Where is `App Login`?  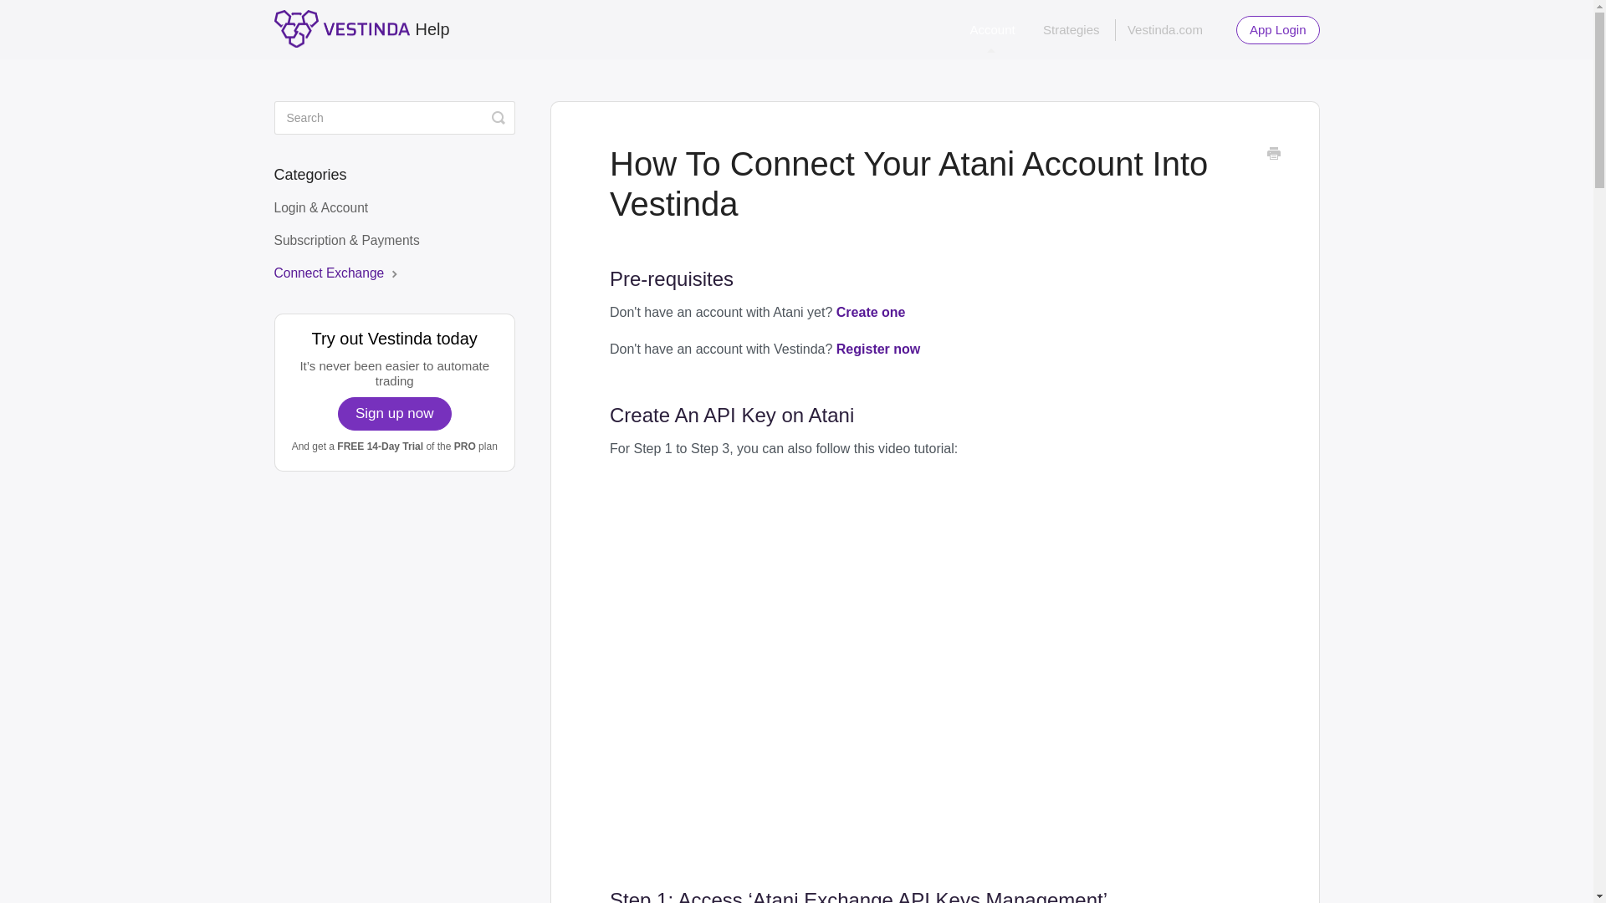 App Login is located at coordinates (1278, 30).